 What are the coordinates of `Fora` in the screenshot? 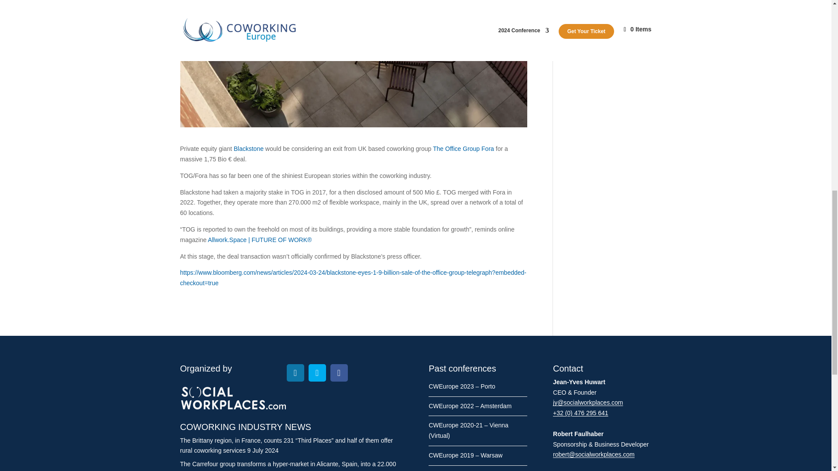 It's located at (488, 148).